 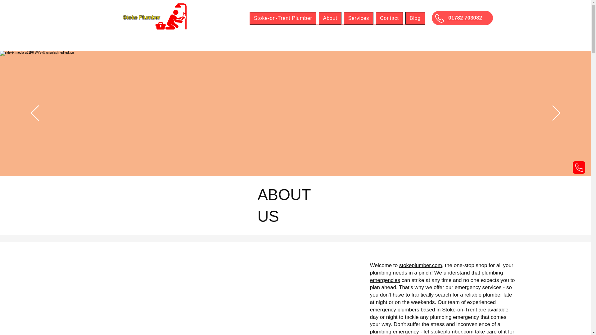 I want to click on stokeplumber.com, so click(x=421, y=265).